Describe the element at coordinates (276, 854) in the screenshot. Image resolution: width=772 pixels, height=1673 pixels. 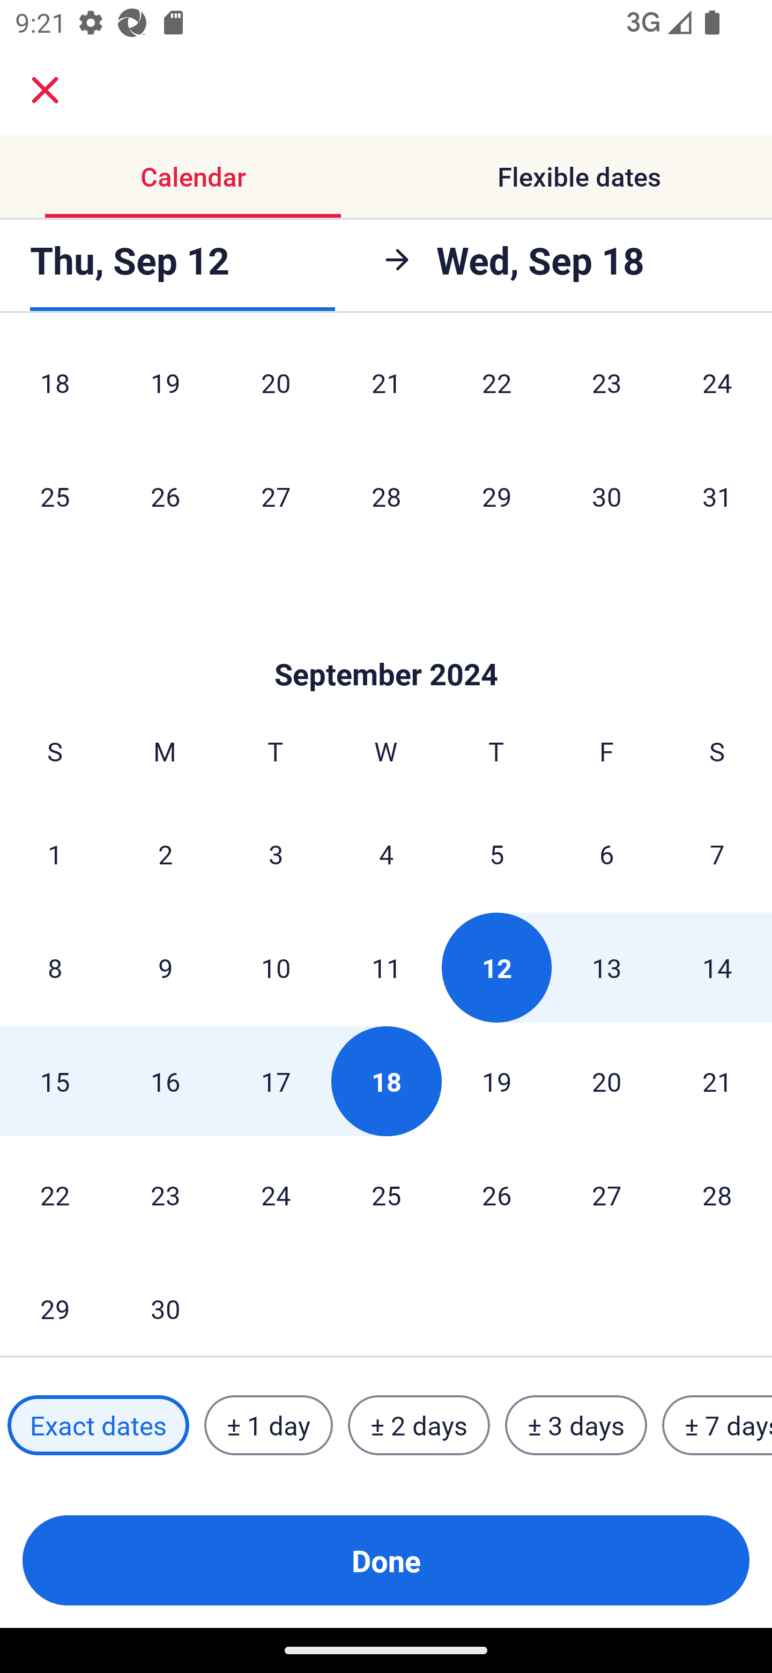
I see `3 Tuesday, September 3, 2024` at that location.